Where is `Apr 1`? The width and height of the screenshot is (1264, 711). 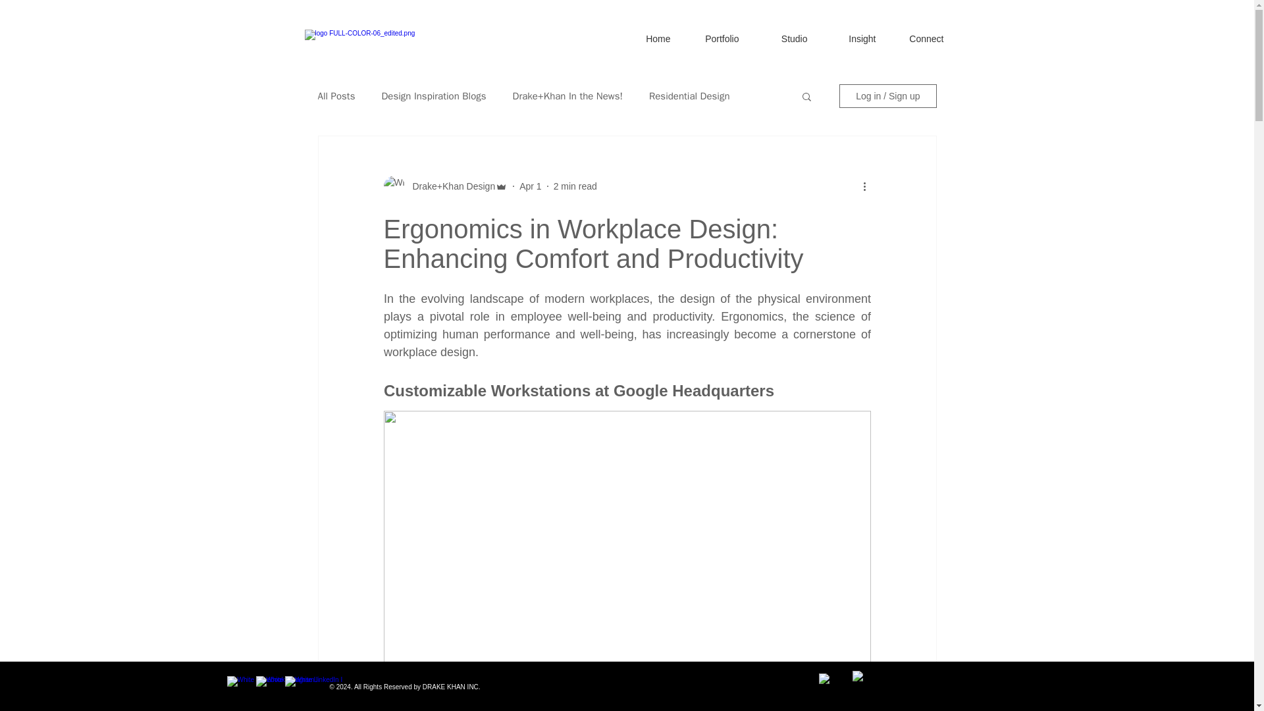
Apr 1 is located at coordinates (530, 186).